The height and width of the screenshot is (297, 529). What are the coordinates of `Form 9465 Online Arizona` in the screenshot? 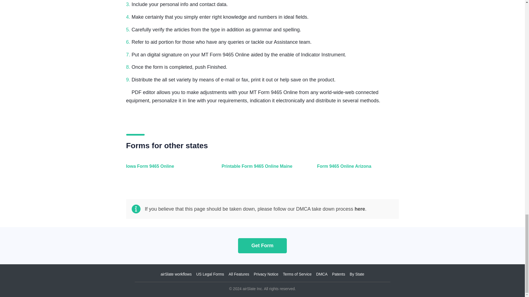 It's located at (357, 169).